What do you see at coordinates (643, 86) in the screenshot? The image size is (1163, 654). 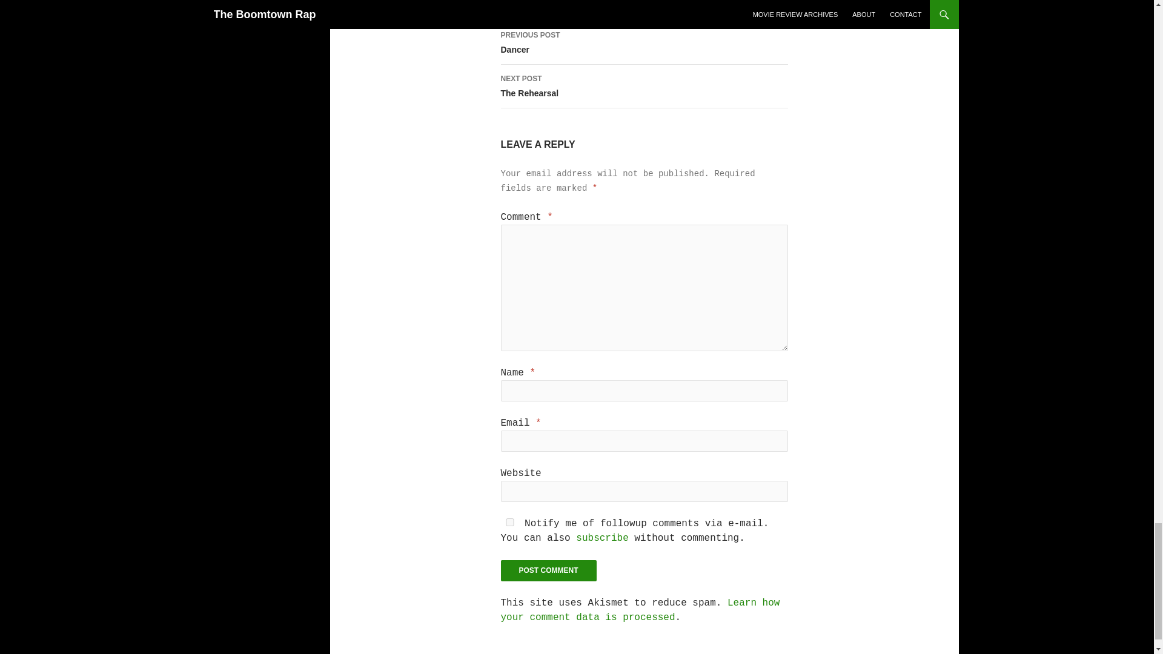 I see `Post Comment` at bounding box center [643, 86].